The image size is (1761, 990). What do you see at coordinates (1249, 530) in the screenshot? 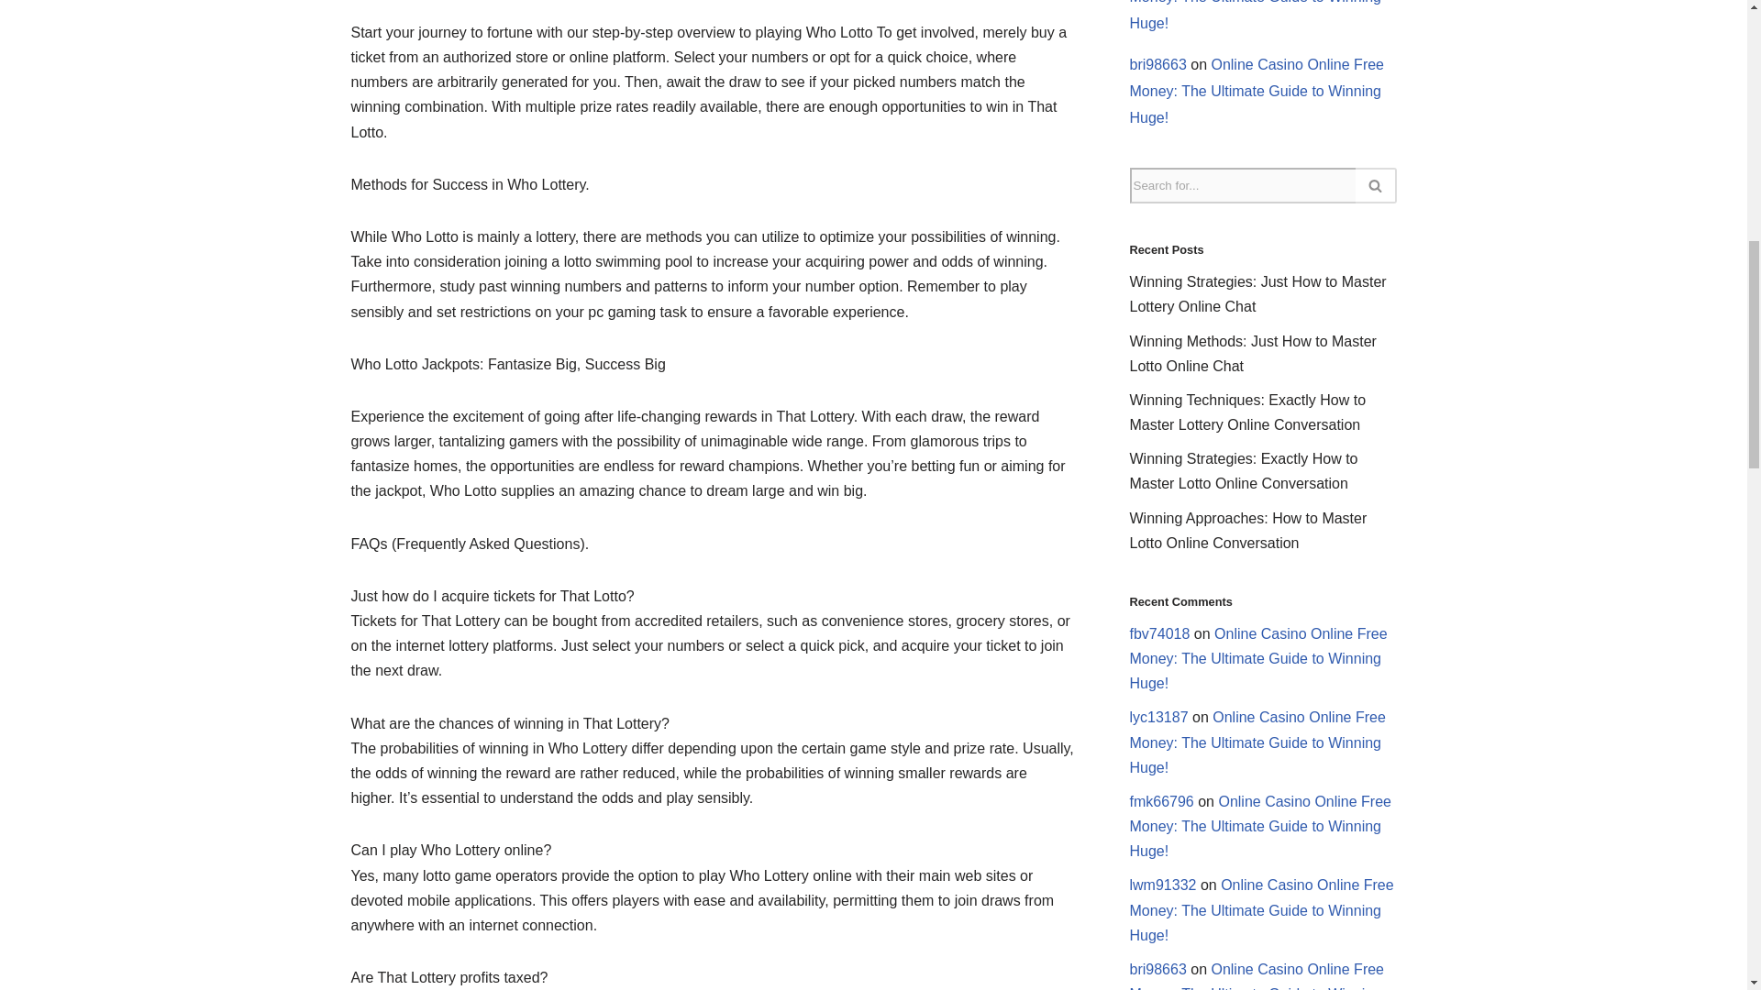
I see `Winning Approaches: How to Master Lotto Online Conversation` at bounding box center [1249, 530].